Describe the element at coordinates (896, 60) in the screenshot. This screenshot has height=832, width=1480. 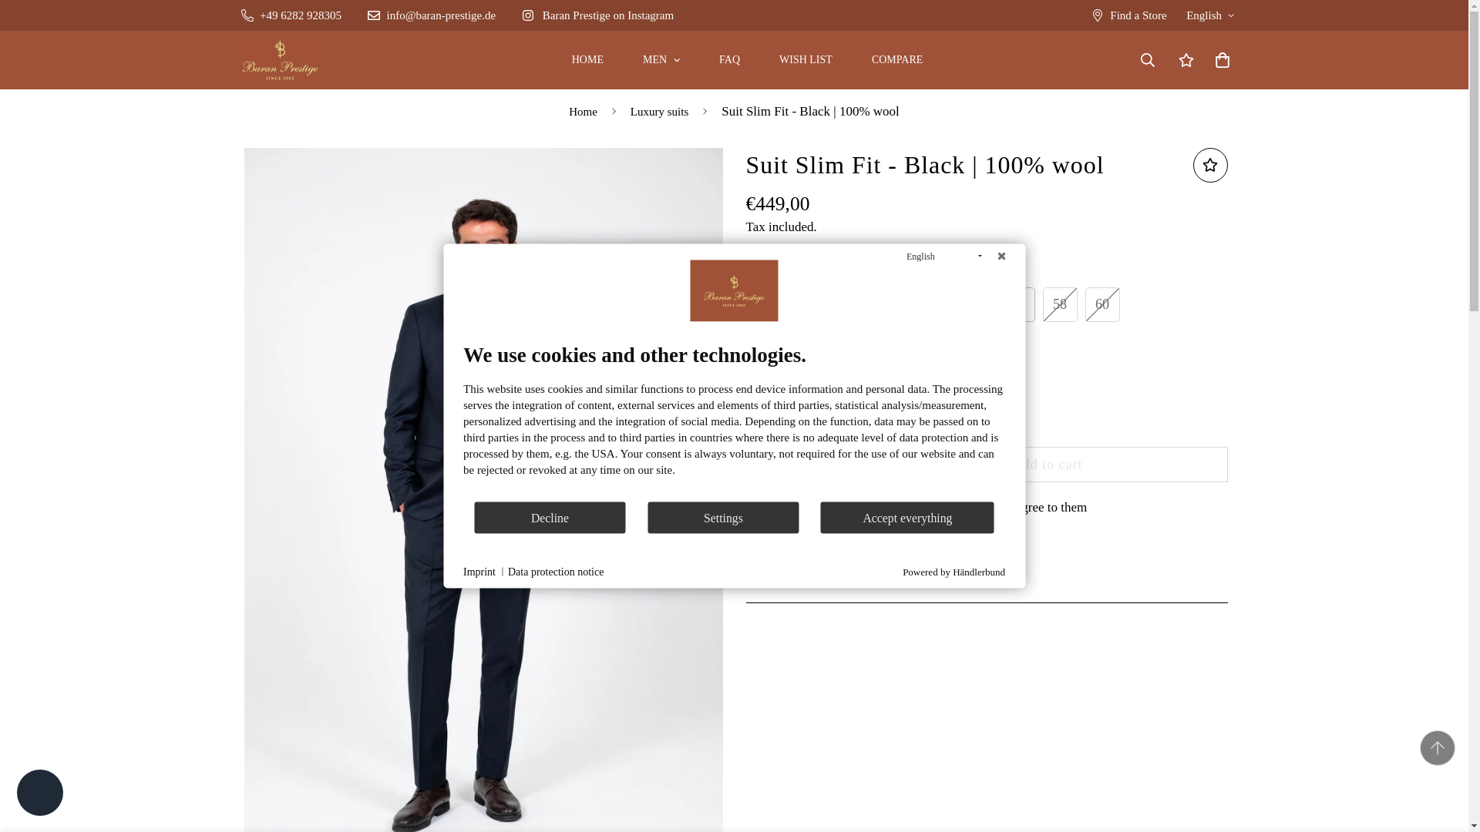
I see `COMPARE` at that location.